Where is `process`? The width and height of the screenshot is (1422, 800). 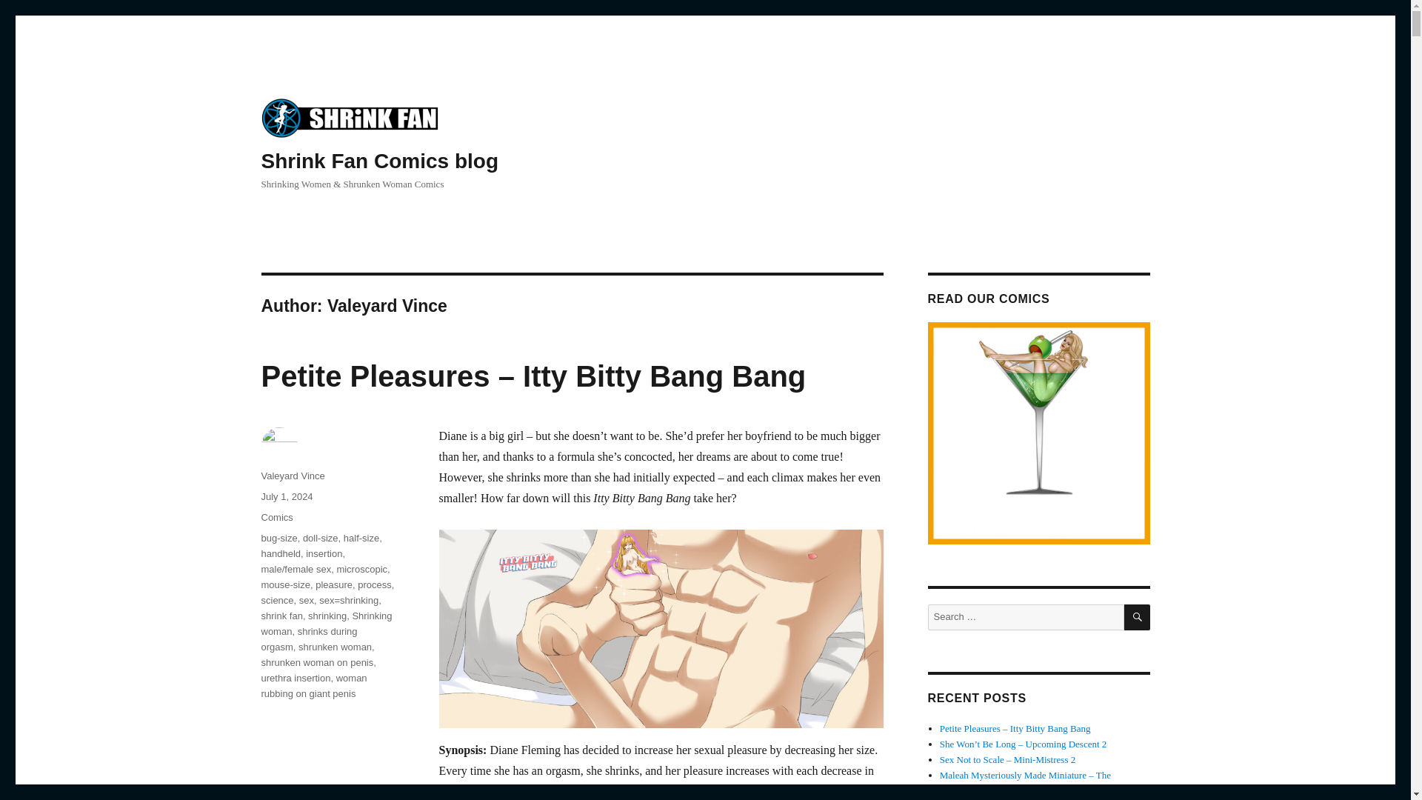
process is located at coordinates (375, 584).